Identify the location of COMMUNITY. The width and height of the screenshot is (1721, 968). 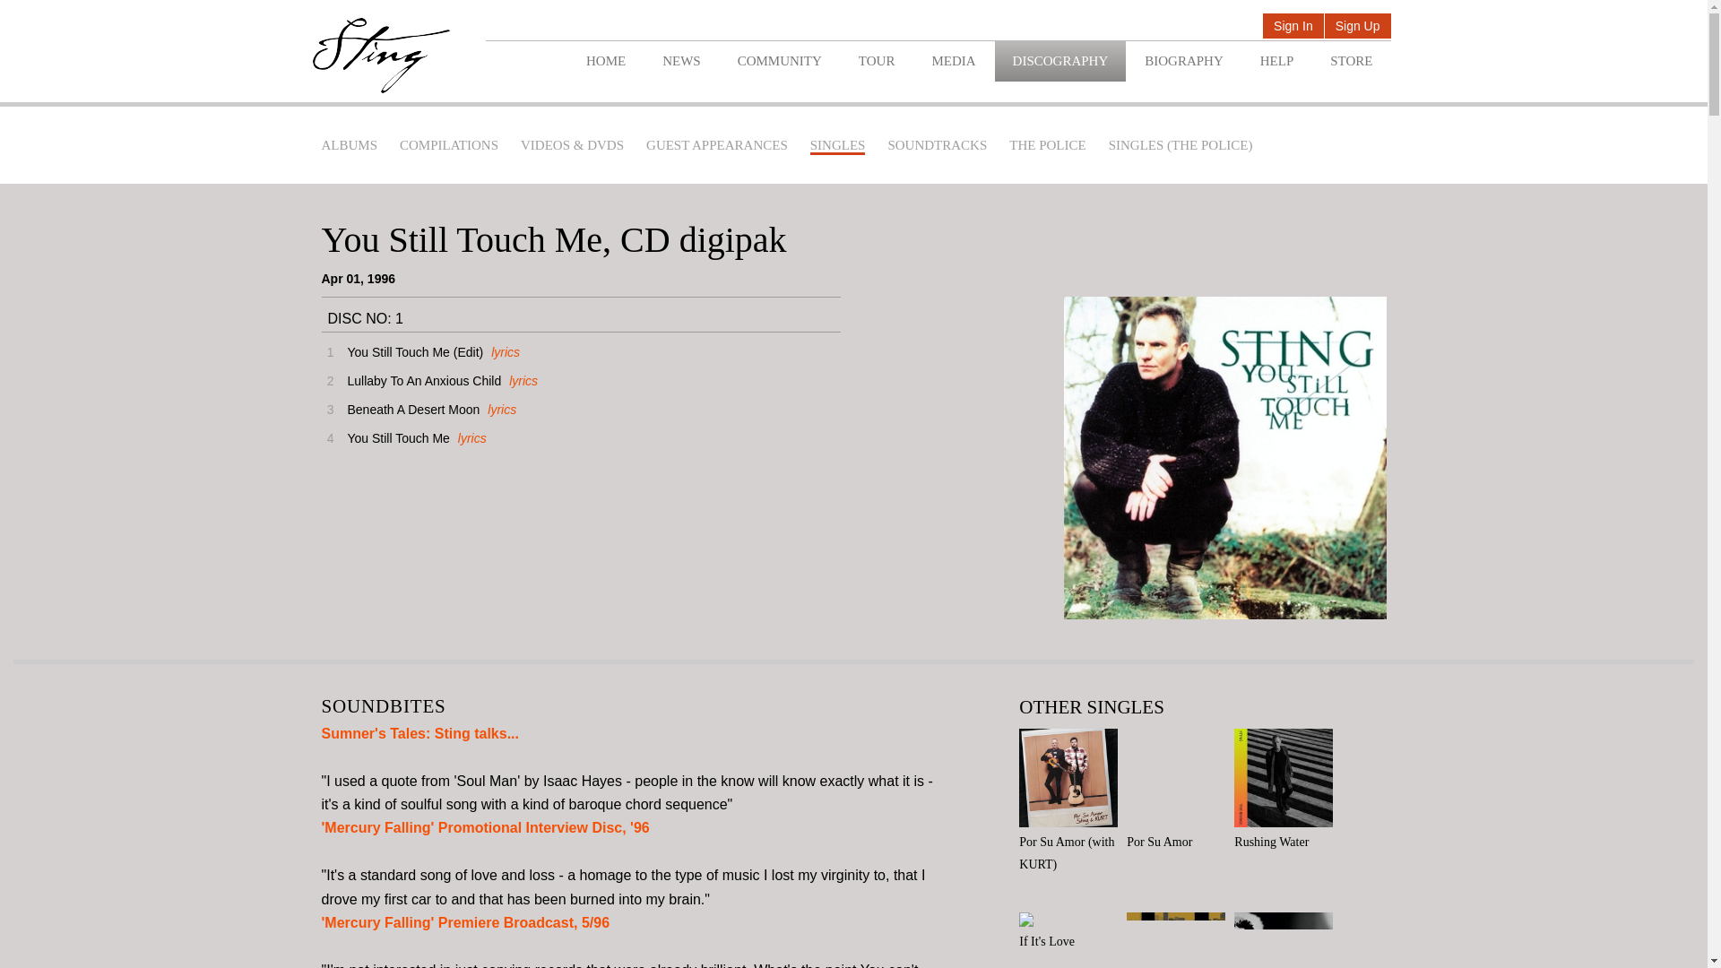
(779, 61).